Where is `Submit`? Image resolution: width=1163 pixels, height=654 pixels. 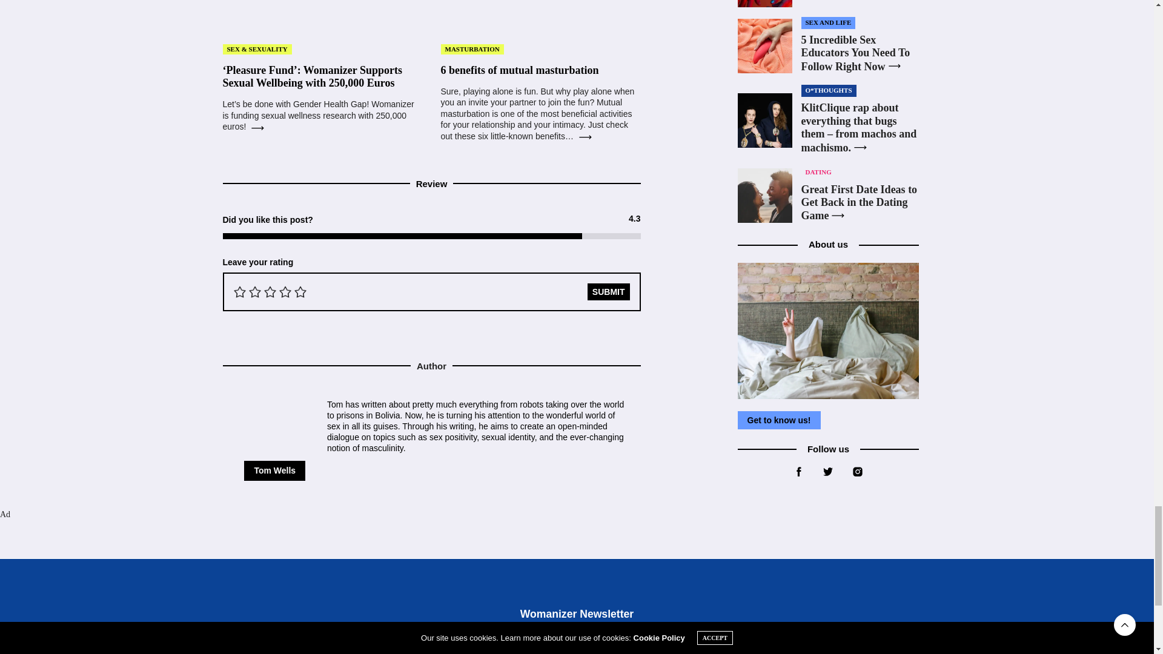 Submit is located at coordinates (608, 291).